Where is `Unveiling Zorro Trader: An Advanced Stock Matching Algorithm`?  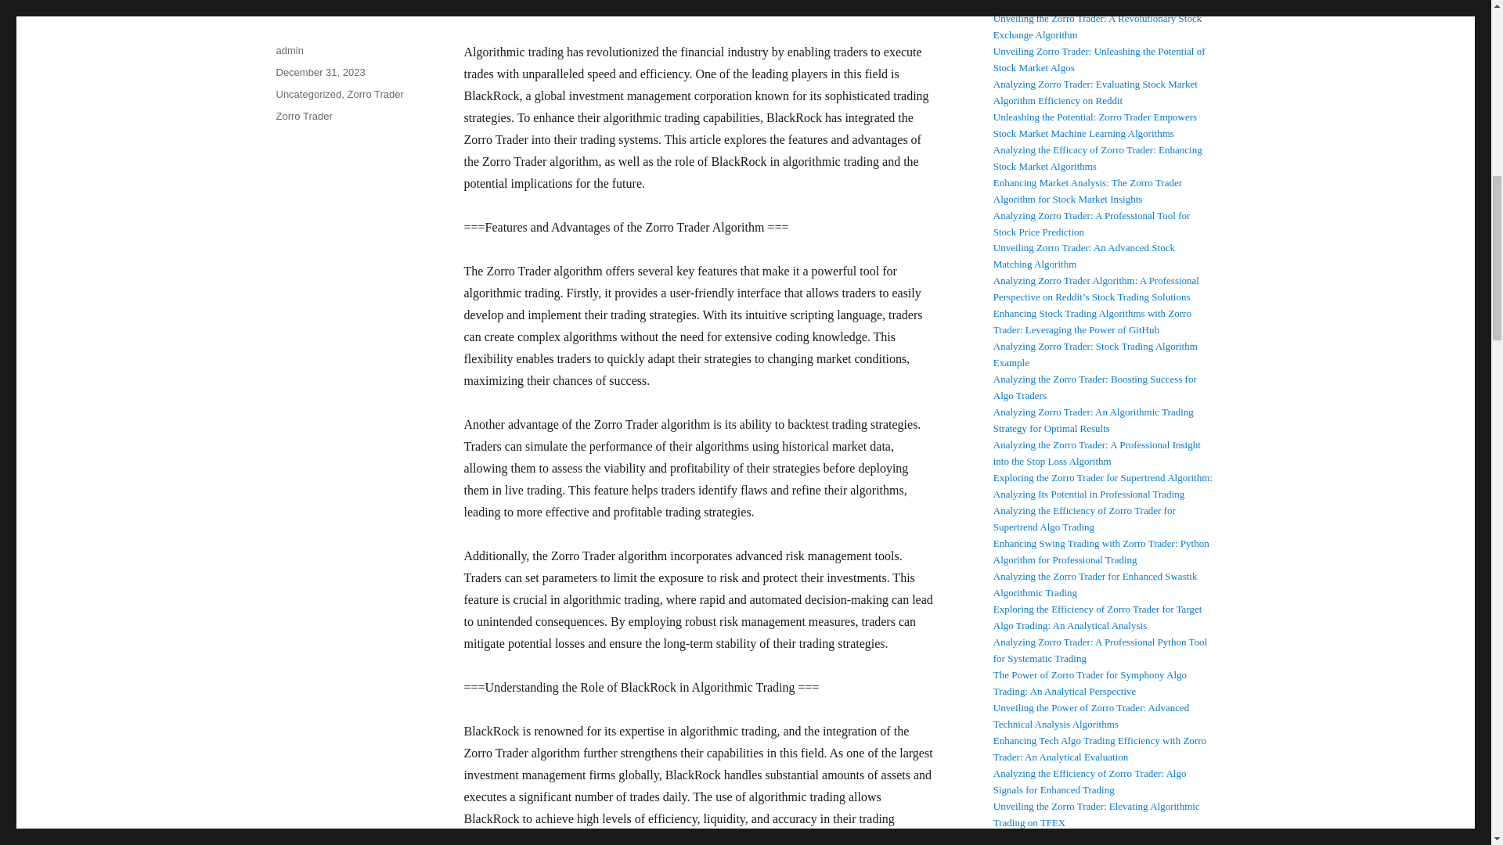 Unveiling Zorro Trader: An Advanced Stock Matching Algorithm is located at coordinates (1084, 255).